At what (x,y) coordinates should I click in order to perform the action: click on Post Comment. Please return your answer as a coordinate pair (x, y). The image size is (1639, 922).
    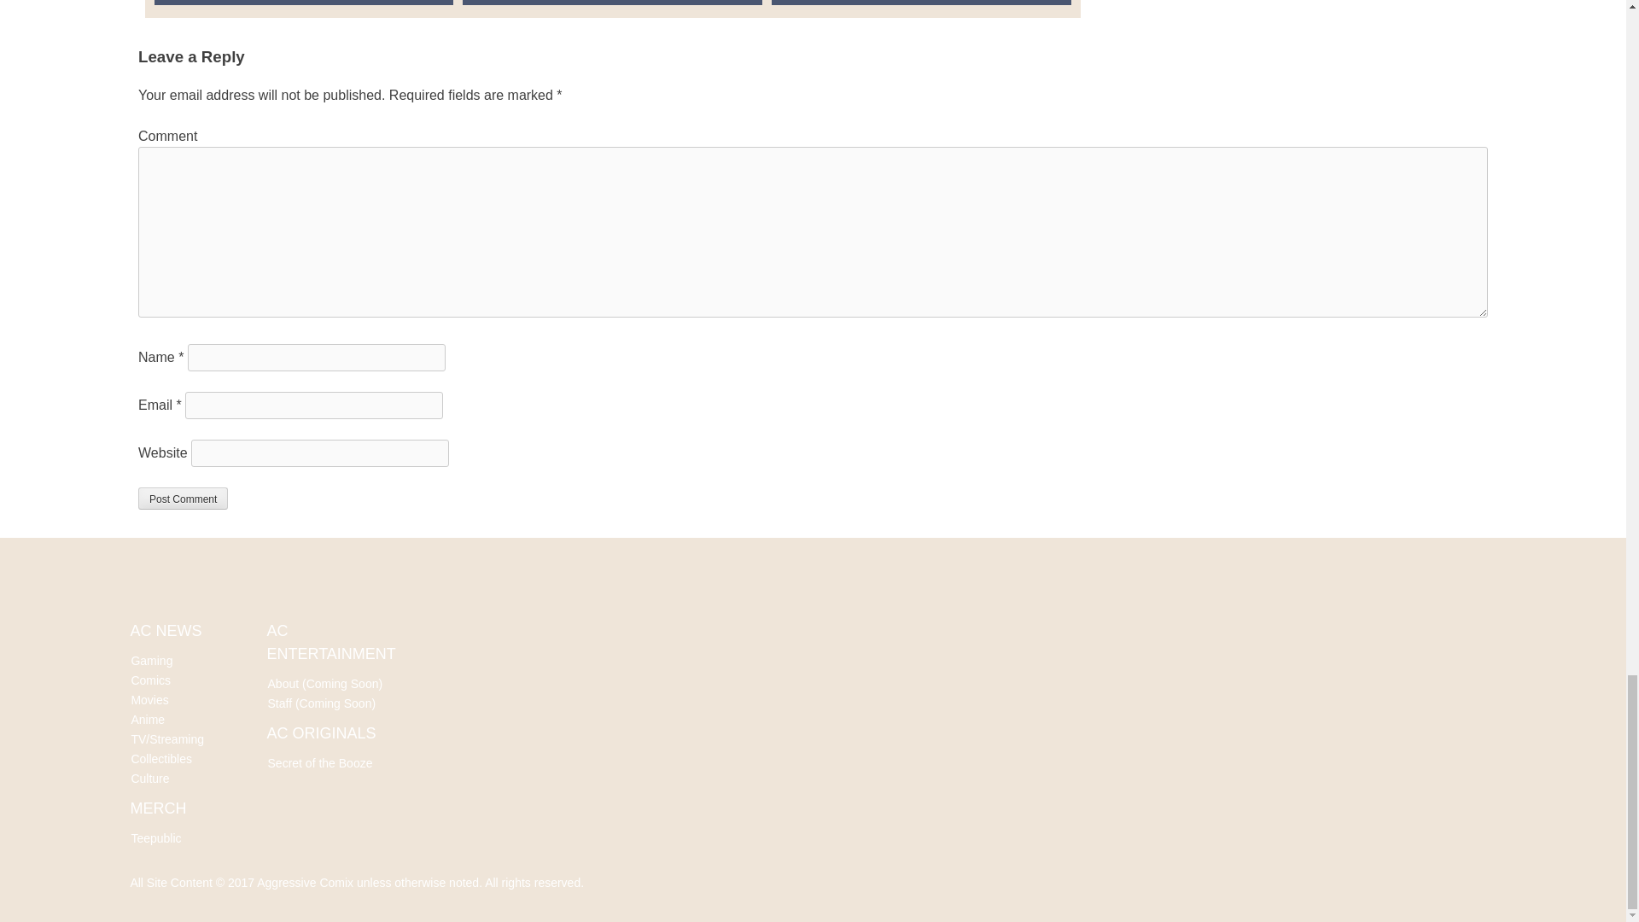
    Looking at the image, I should click on (183, 499).